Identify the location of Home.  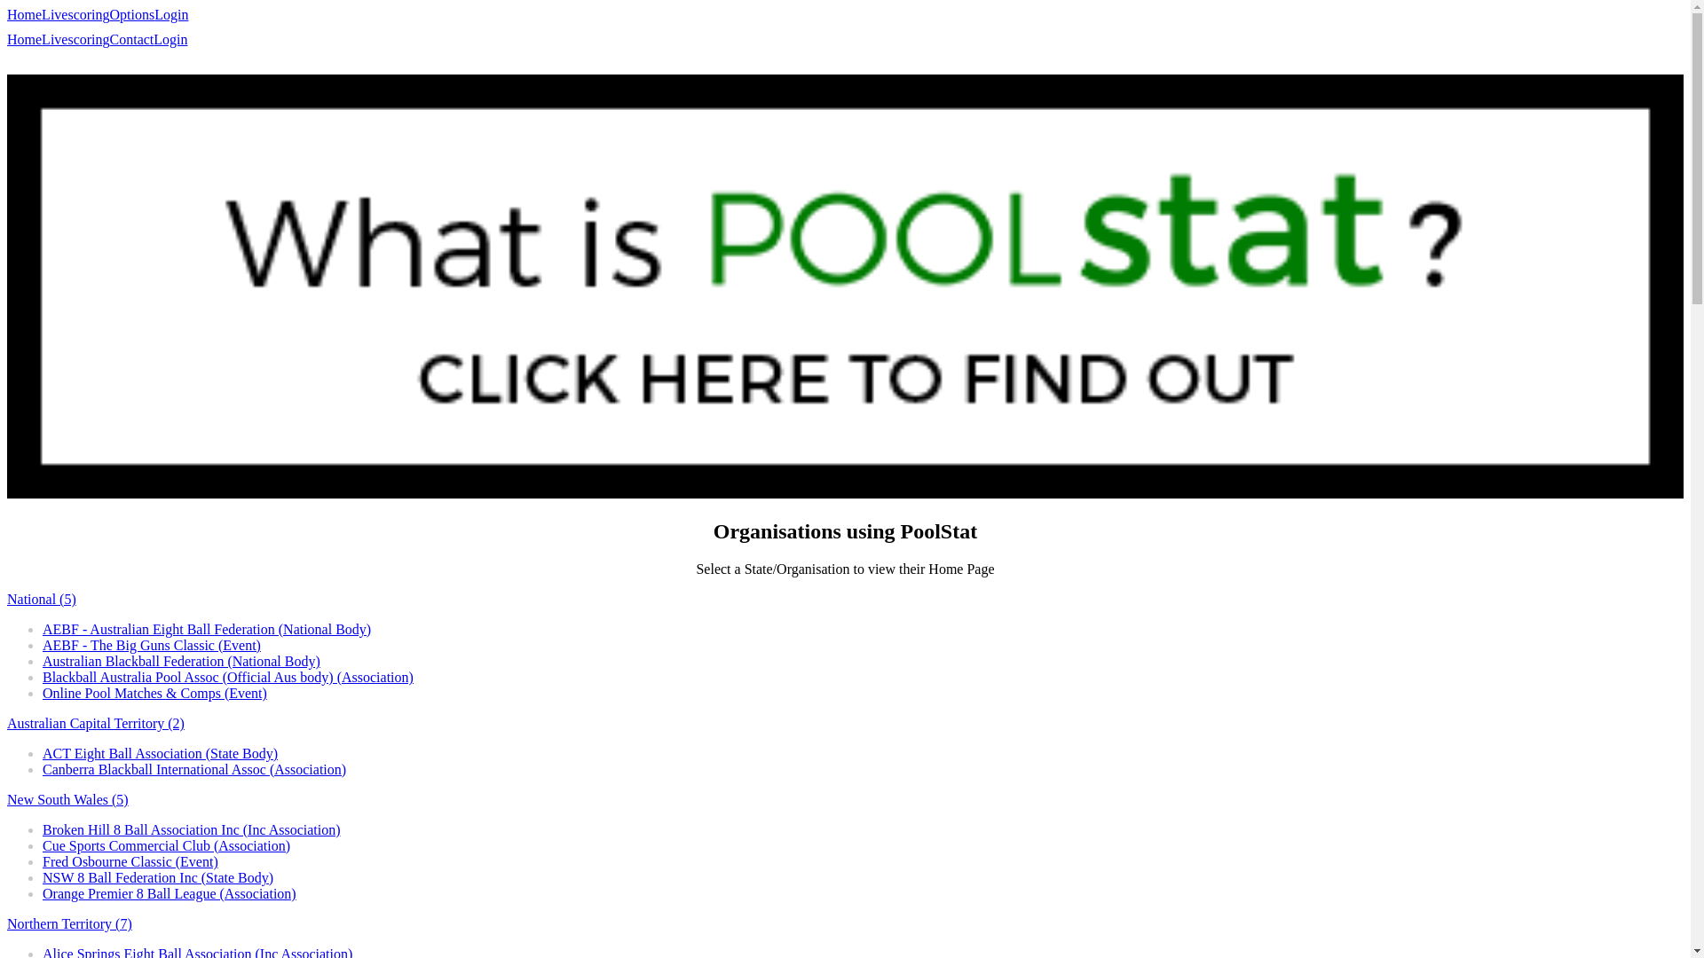
(25, 40).